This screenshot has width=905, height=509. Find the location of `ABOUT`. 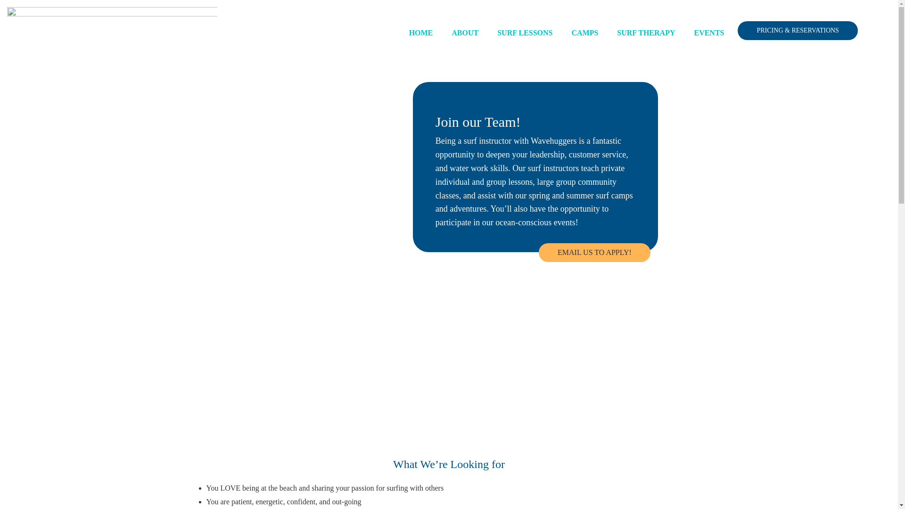

ABOUT is located at coordinates (465, 33).